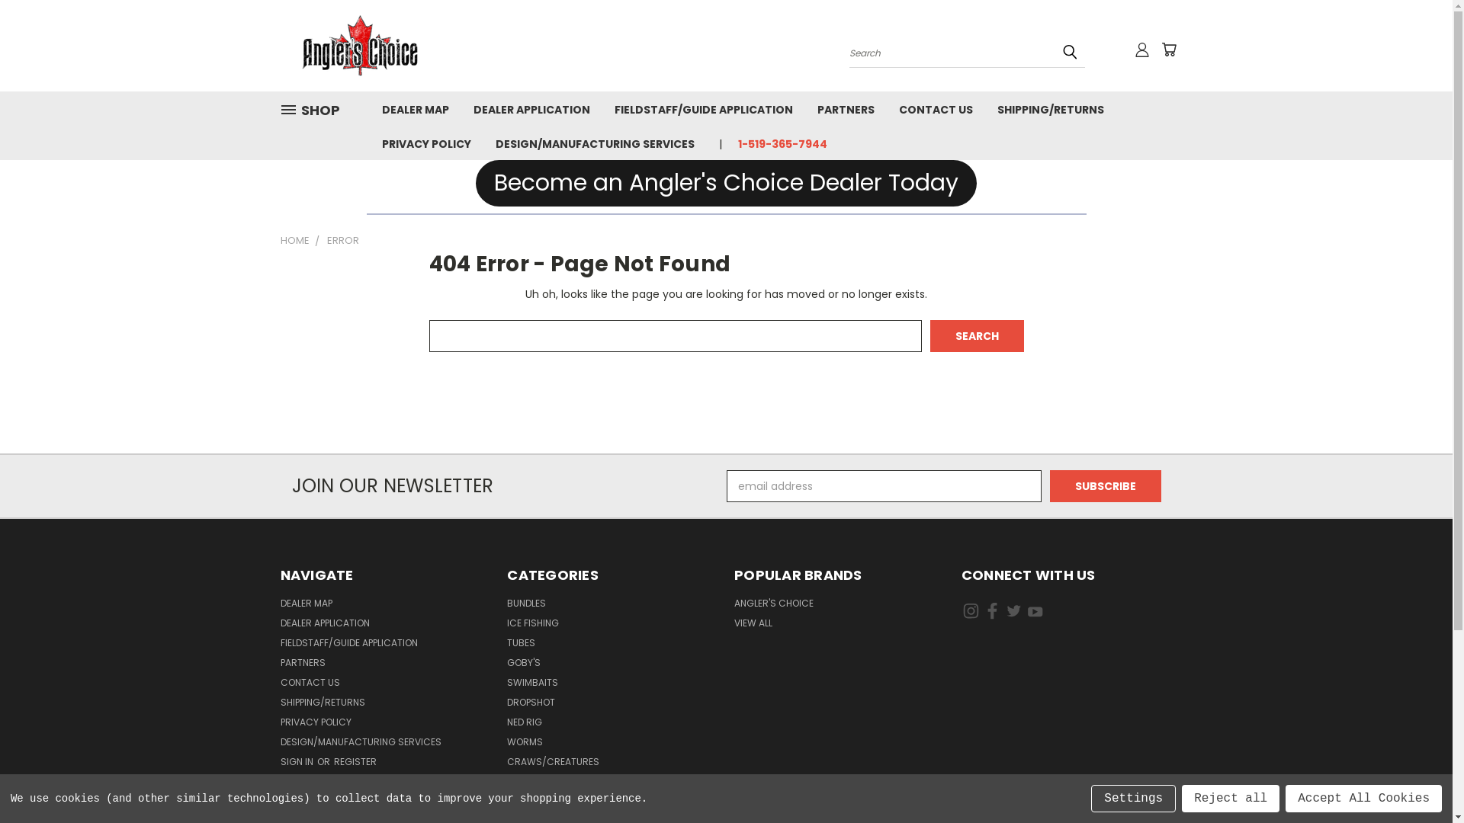 The height and width of the screenshot is (823, 1464). Describe the element at coordinates (774, 607) in the screenshot. I see `ANGLER'S CHOICE` at that location.